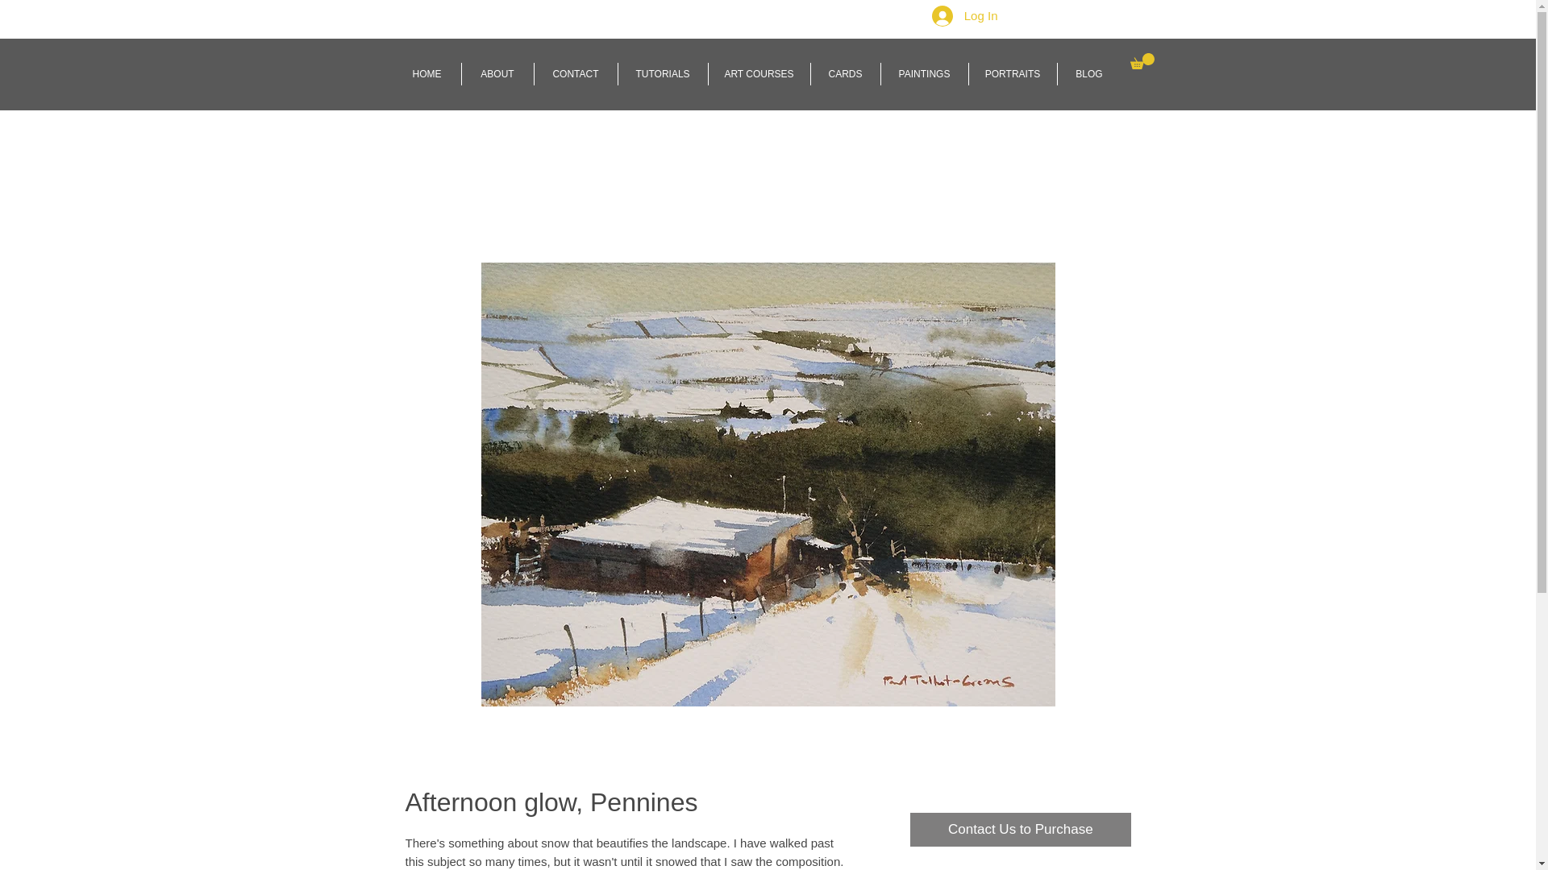 The height and width of the screenshot is (870, 1548). What do you see at coordinates (1013, 73) in the screenshot?
I see `PORTRAITS` at bounding box center [1013, 73].